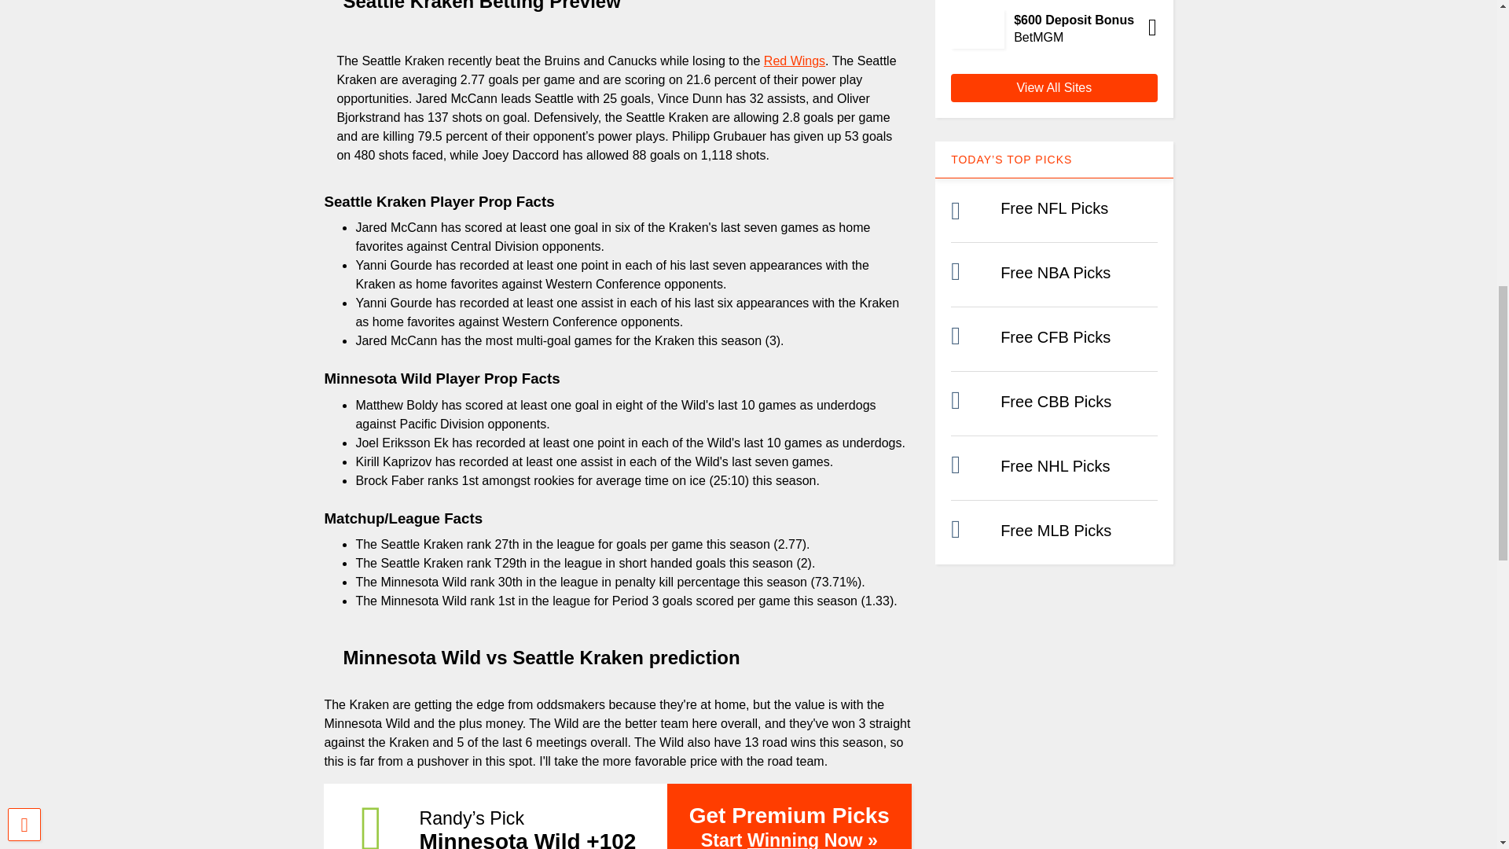 The image size is (1509, 849). I want to click on Free NBA Picks, so click(1055, 272).